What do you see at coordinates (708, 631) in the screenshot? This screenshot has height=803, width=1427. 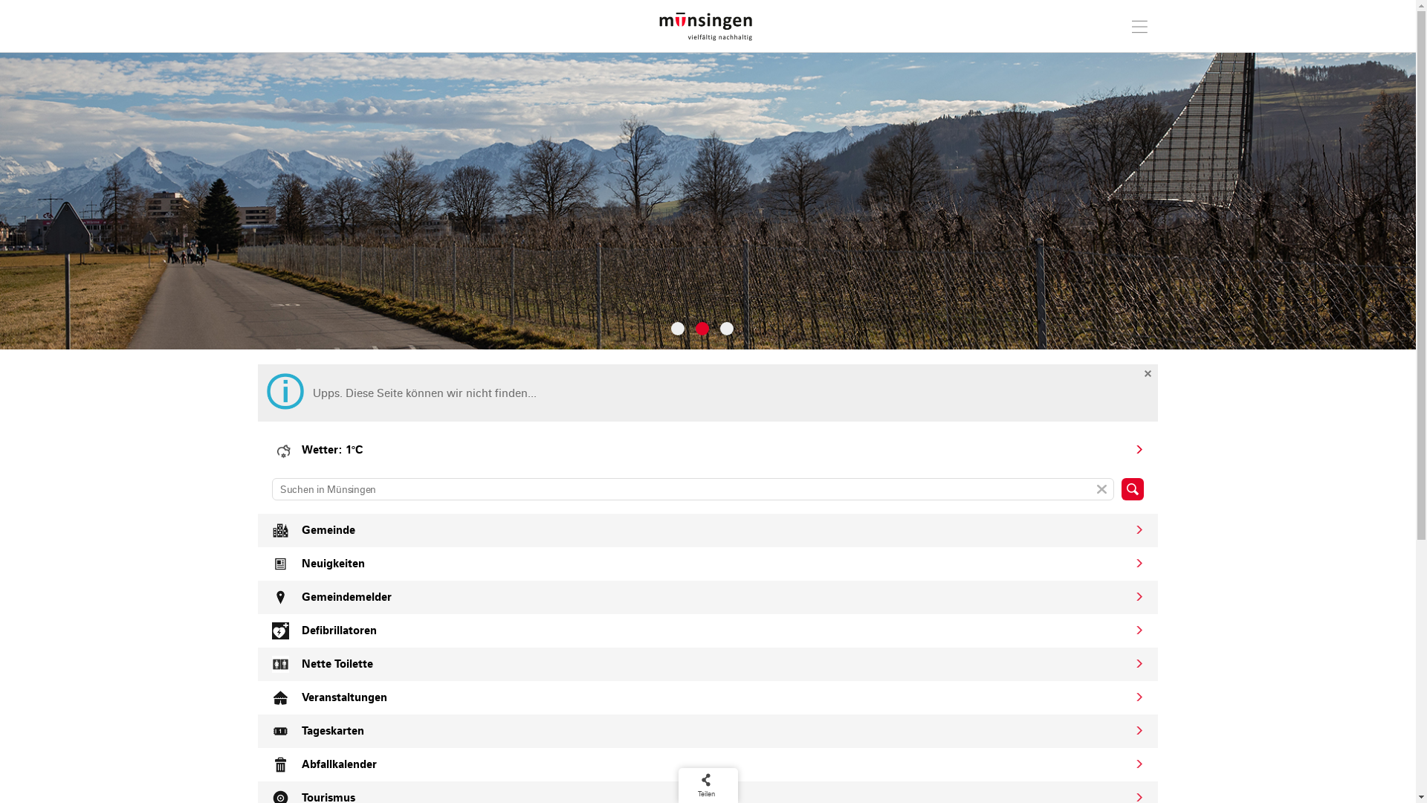 I see `Defibrillatoren` at bounding box center [708, 631].